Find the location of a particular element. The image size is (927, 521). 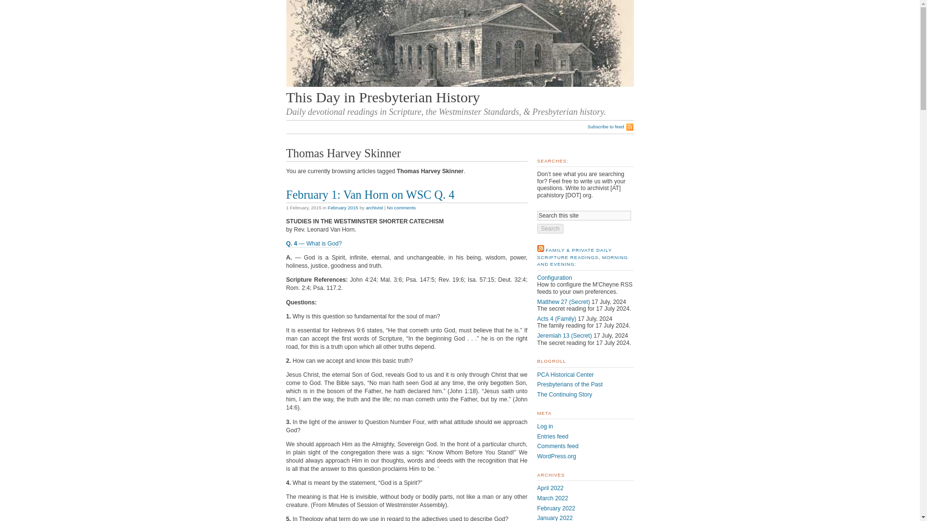

April 2022 is located at coordinates (550, 488).